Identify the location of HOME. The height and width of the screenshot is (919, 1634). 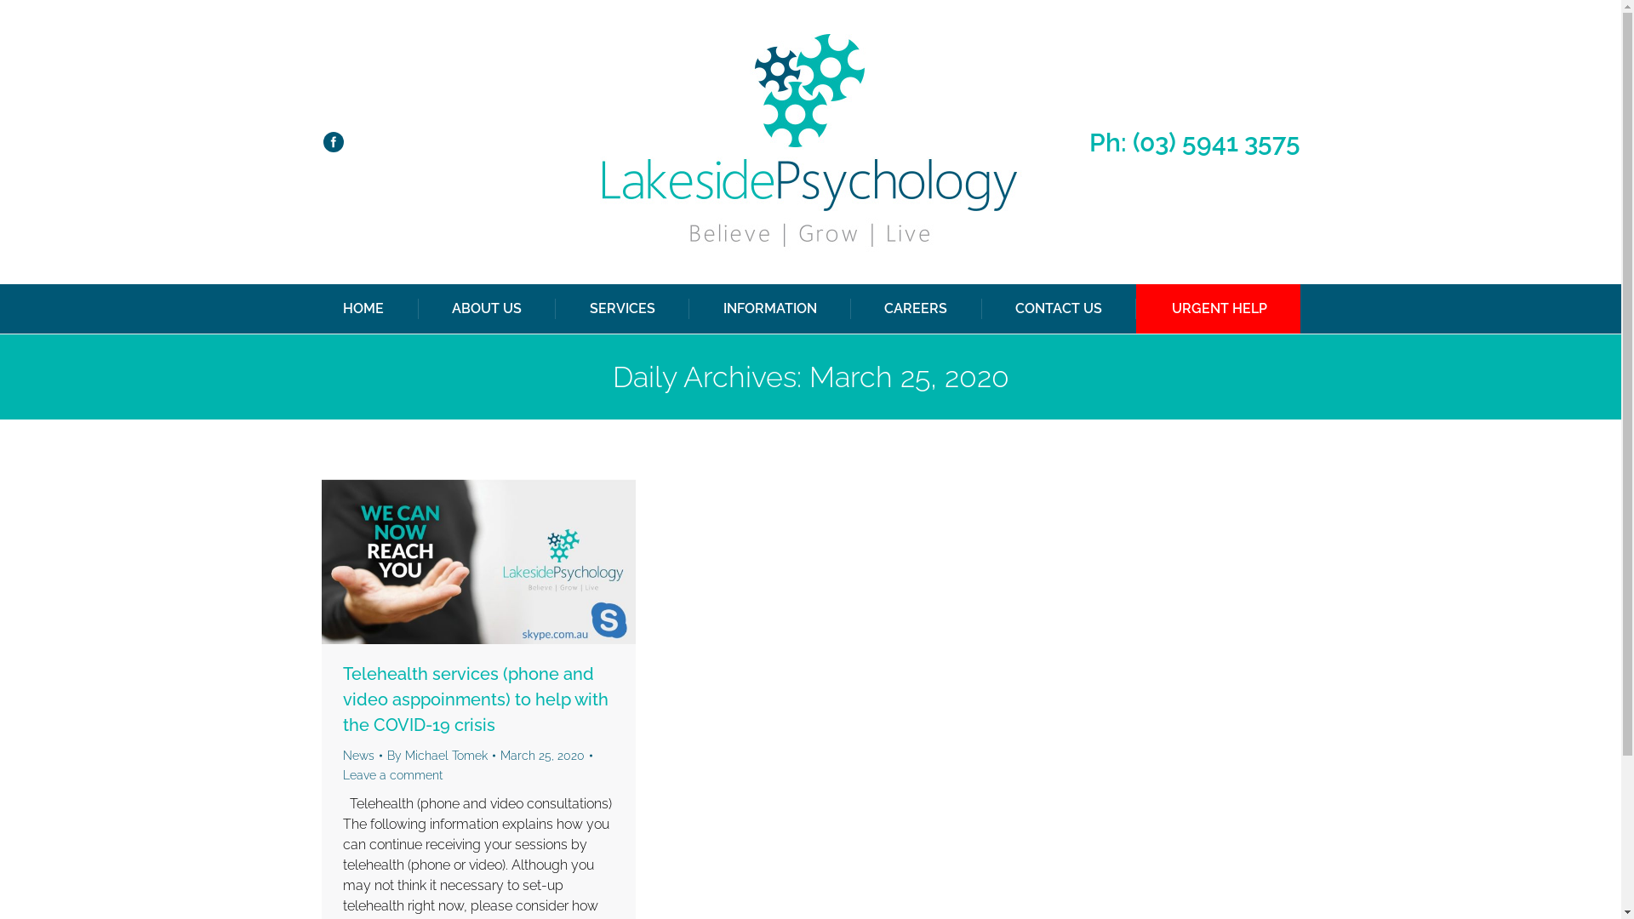
(363, 309).